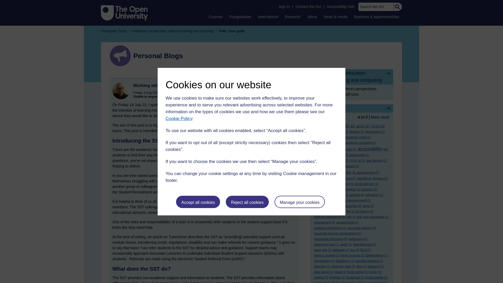  What do you see at coordinates (308, 7) in the screenshot?
I see `Contact the OU` at bounding box center [308, 7].